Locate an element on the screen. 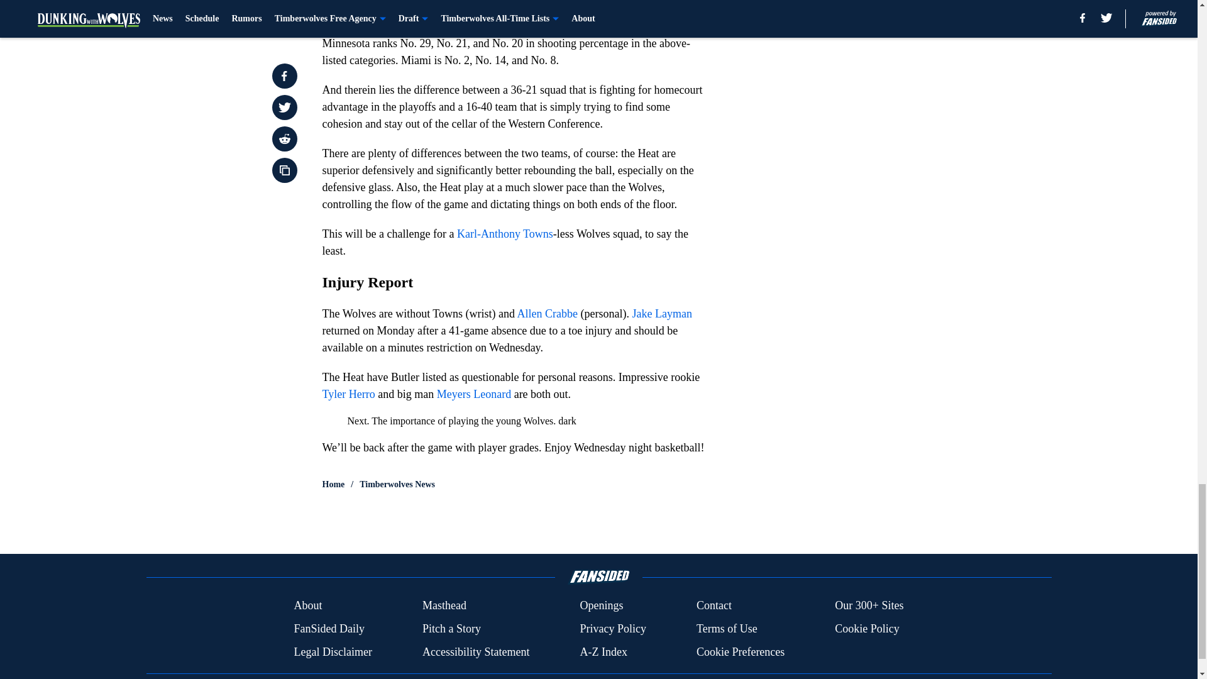 This screenshot has height=679, width=1207. Tyler Herro is located at coordinates (348, 394).